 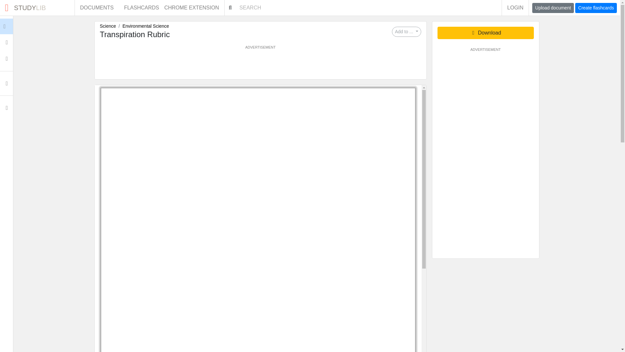 What do you see at coordinates (260, 65) in the screenshot?
I see `Add to ...` at bounding box center [260, 65].